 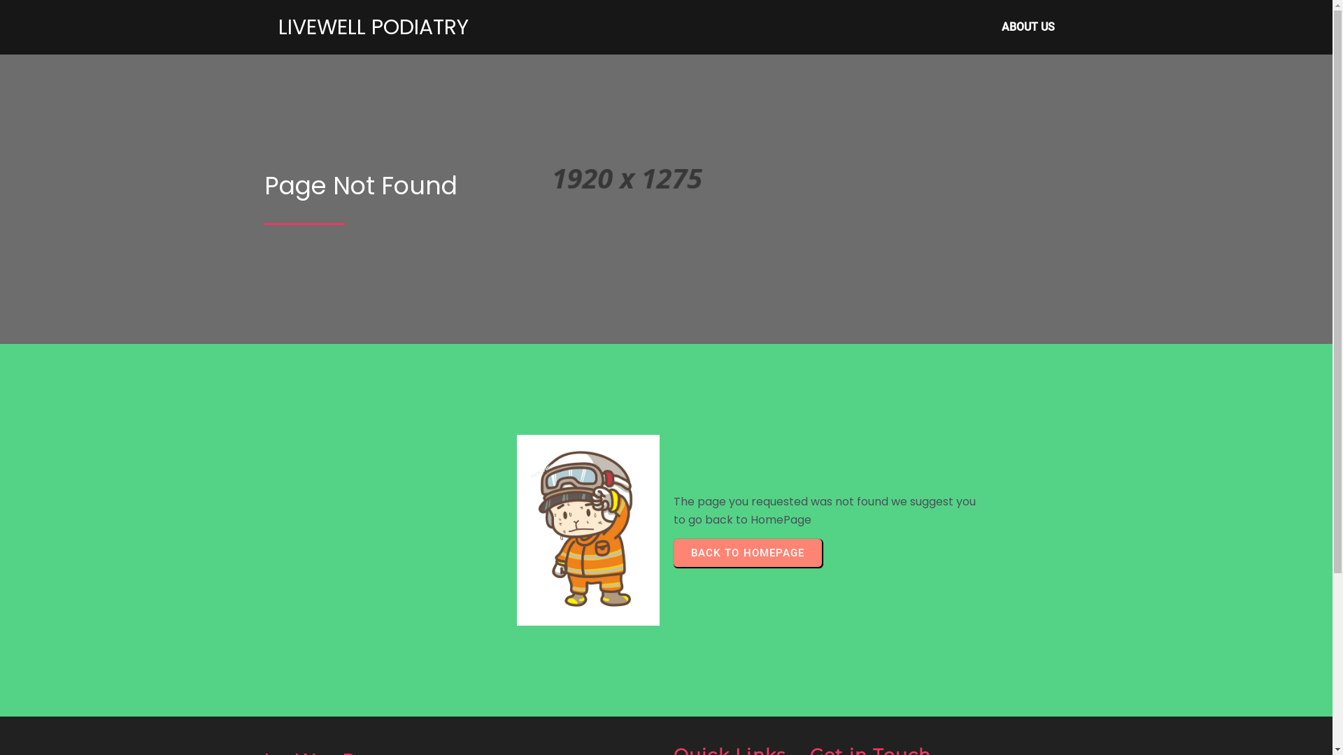 What do you see at coordinates (747, 553) in the screenshot?
I see `BACK TO HOMEPAGE` at bounding box center [747, 553].